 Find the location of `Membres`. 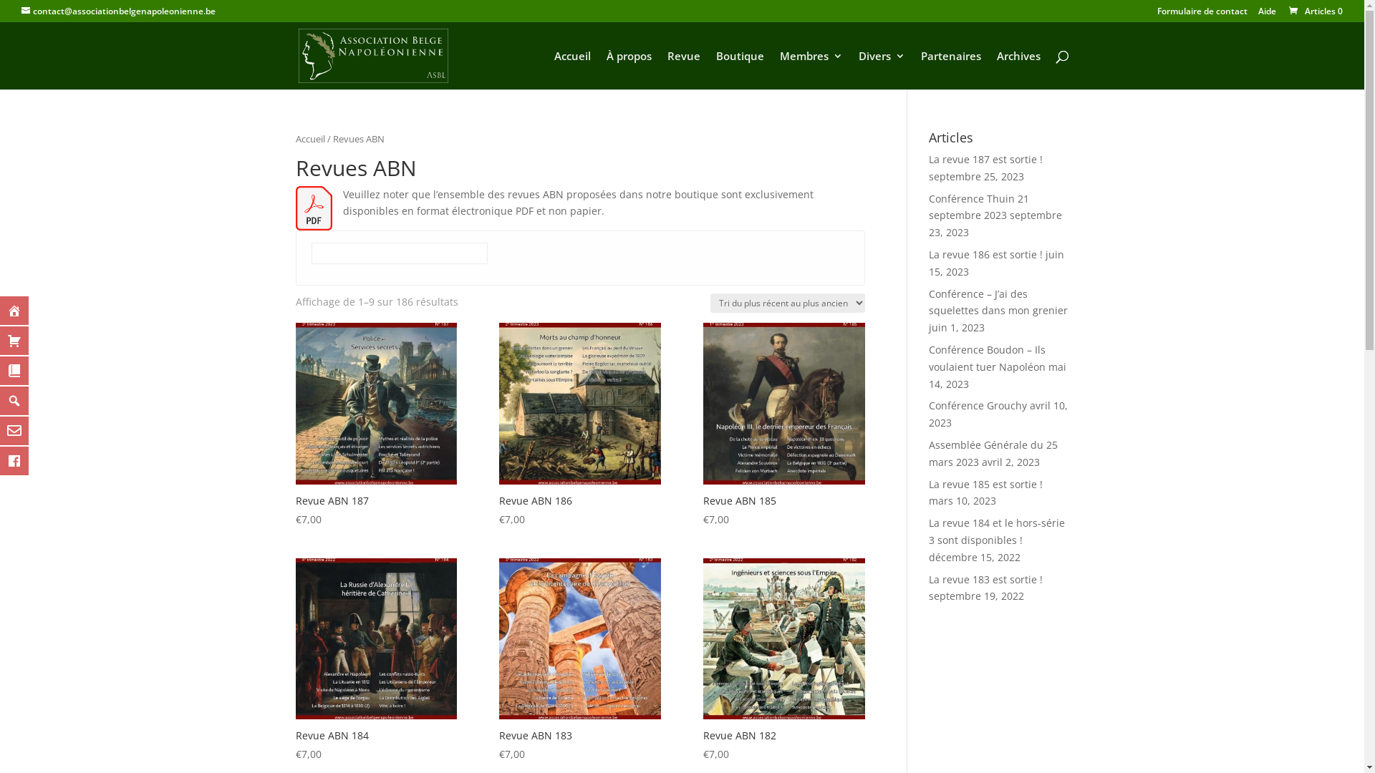

Membres is located at coordinates (811, 70).